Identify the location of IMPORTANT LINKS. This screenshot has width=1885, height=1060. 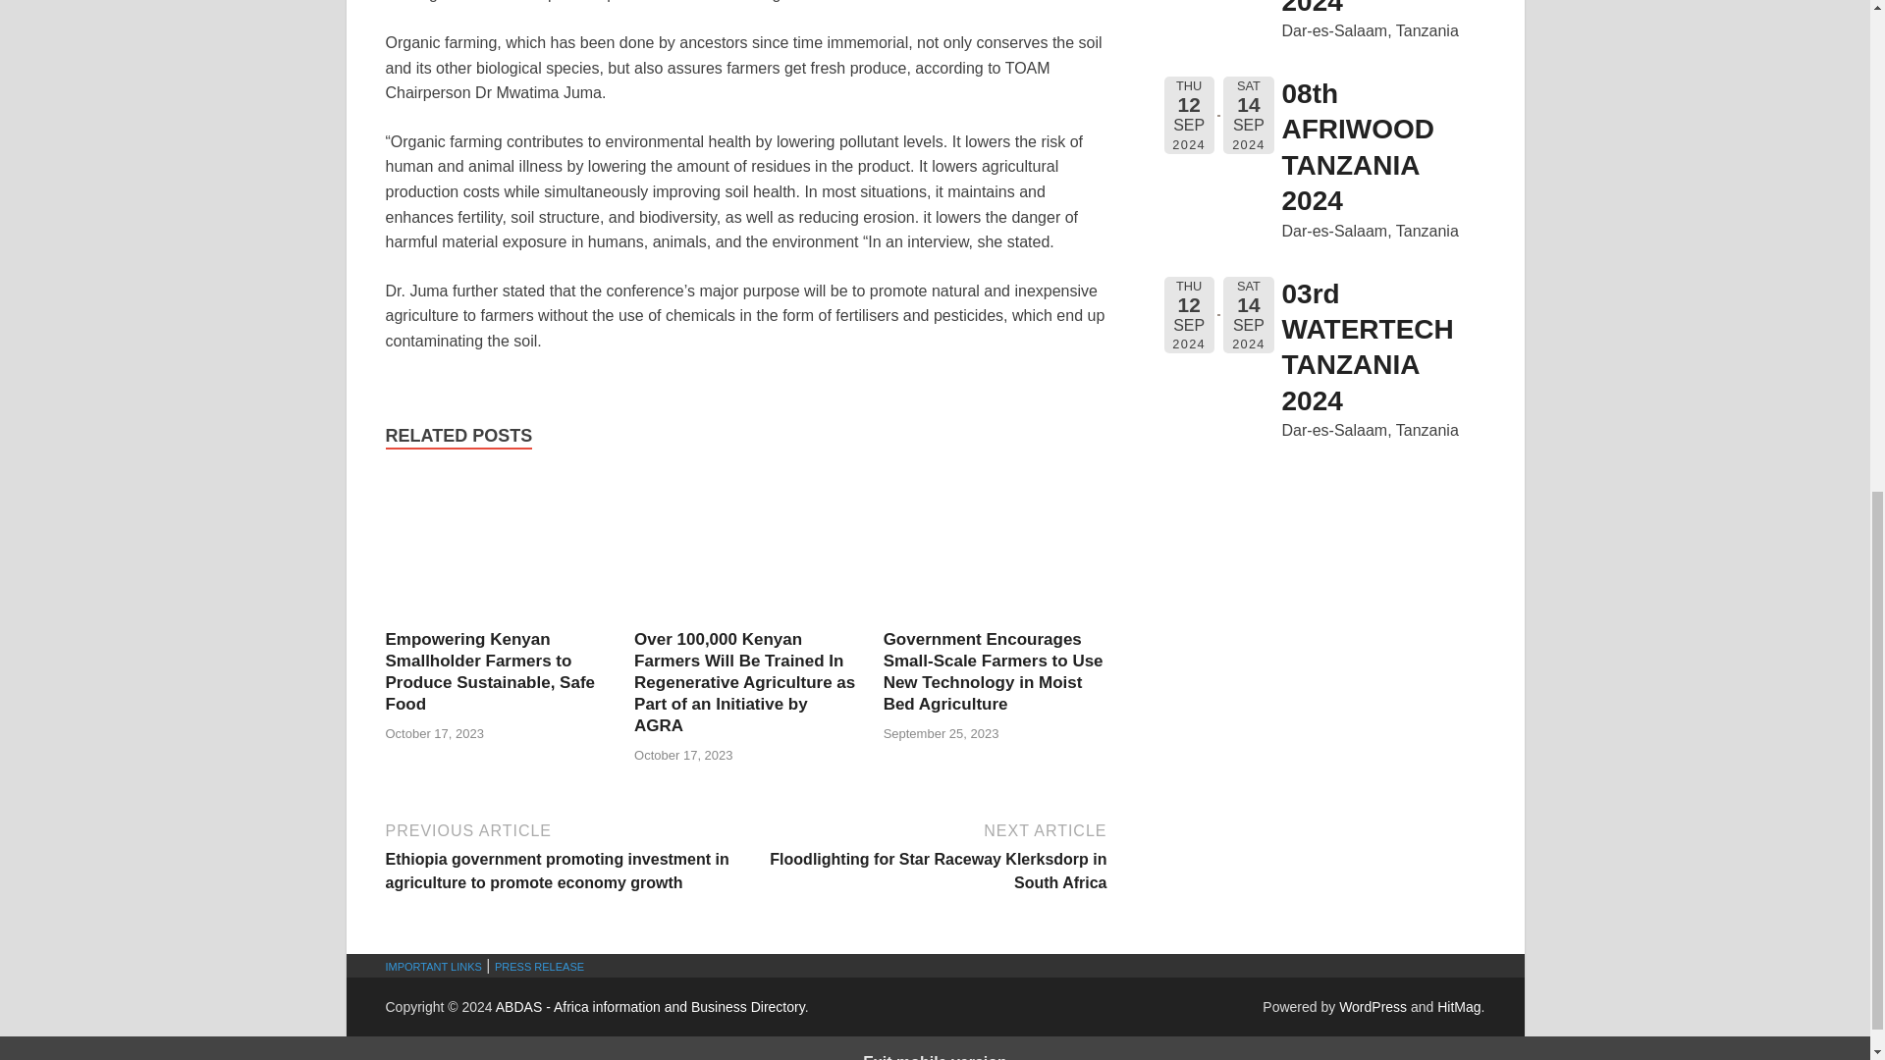
(432, 966).